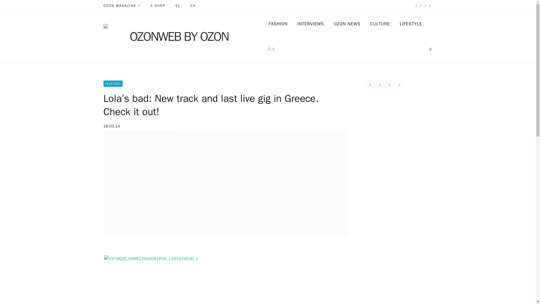 The width and height of the screenshot is (540, 304). I want to click on LIFESTYLE, so click(411, 24).